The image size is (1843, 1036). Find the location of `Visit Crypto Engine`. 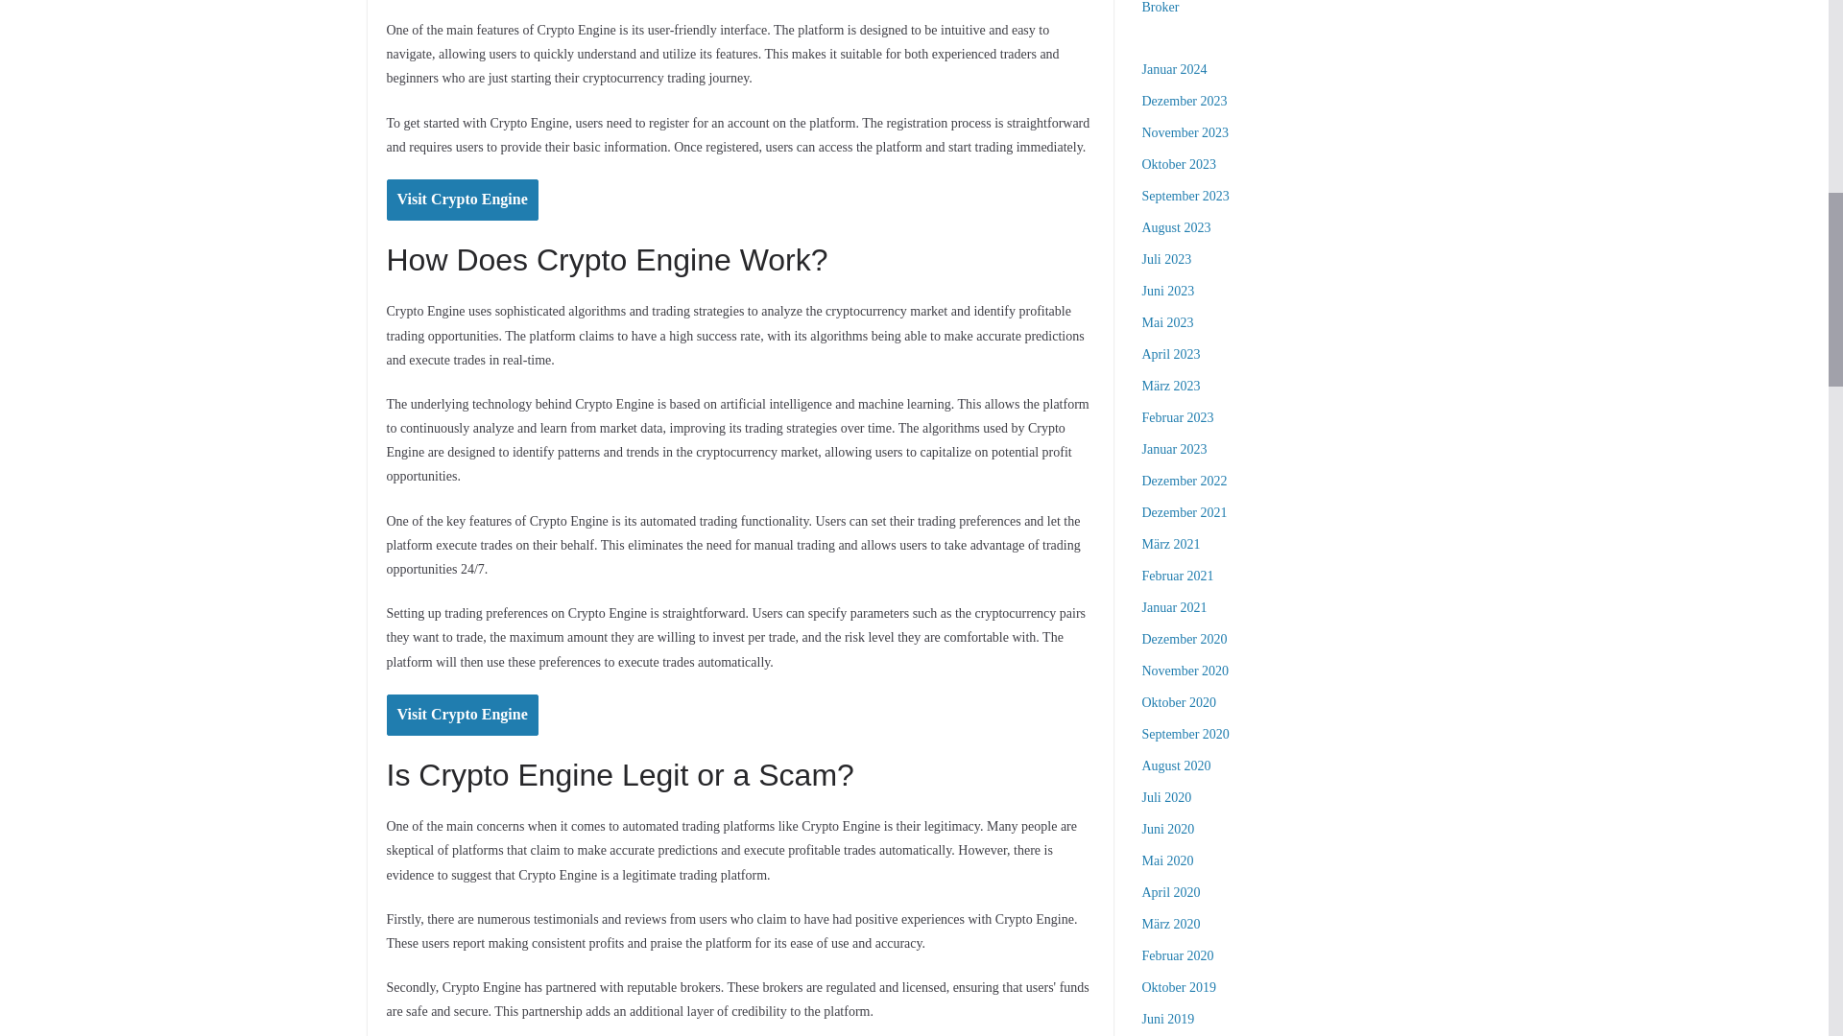

Visit Crypto Engine is located at coordinates (461, 714).